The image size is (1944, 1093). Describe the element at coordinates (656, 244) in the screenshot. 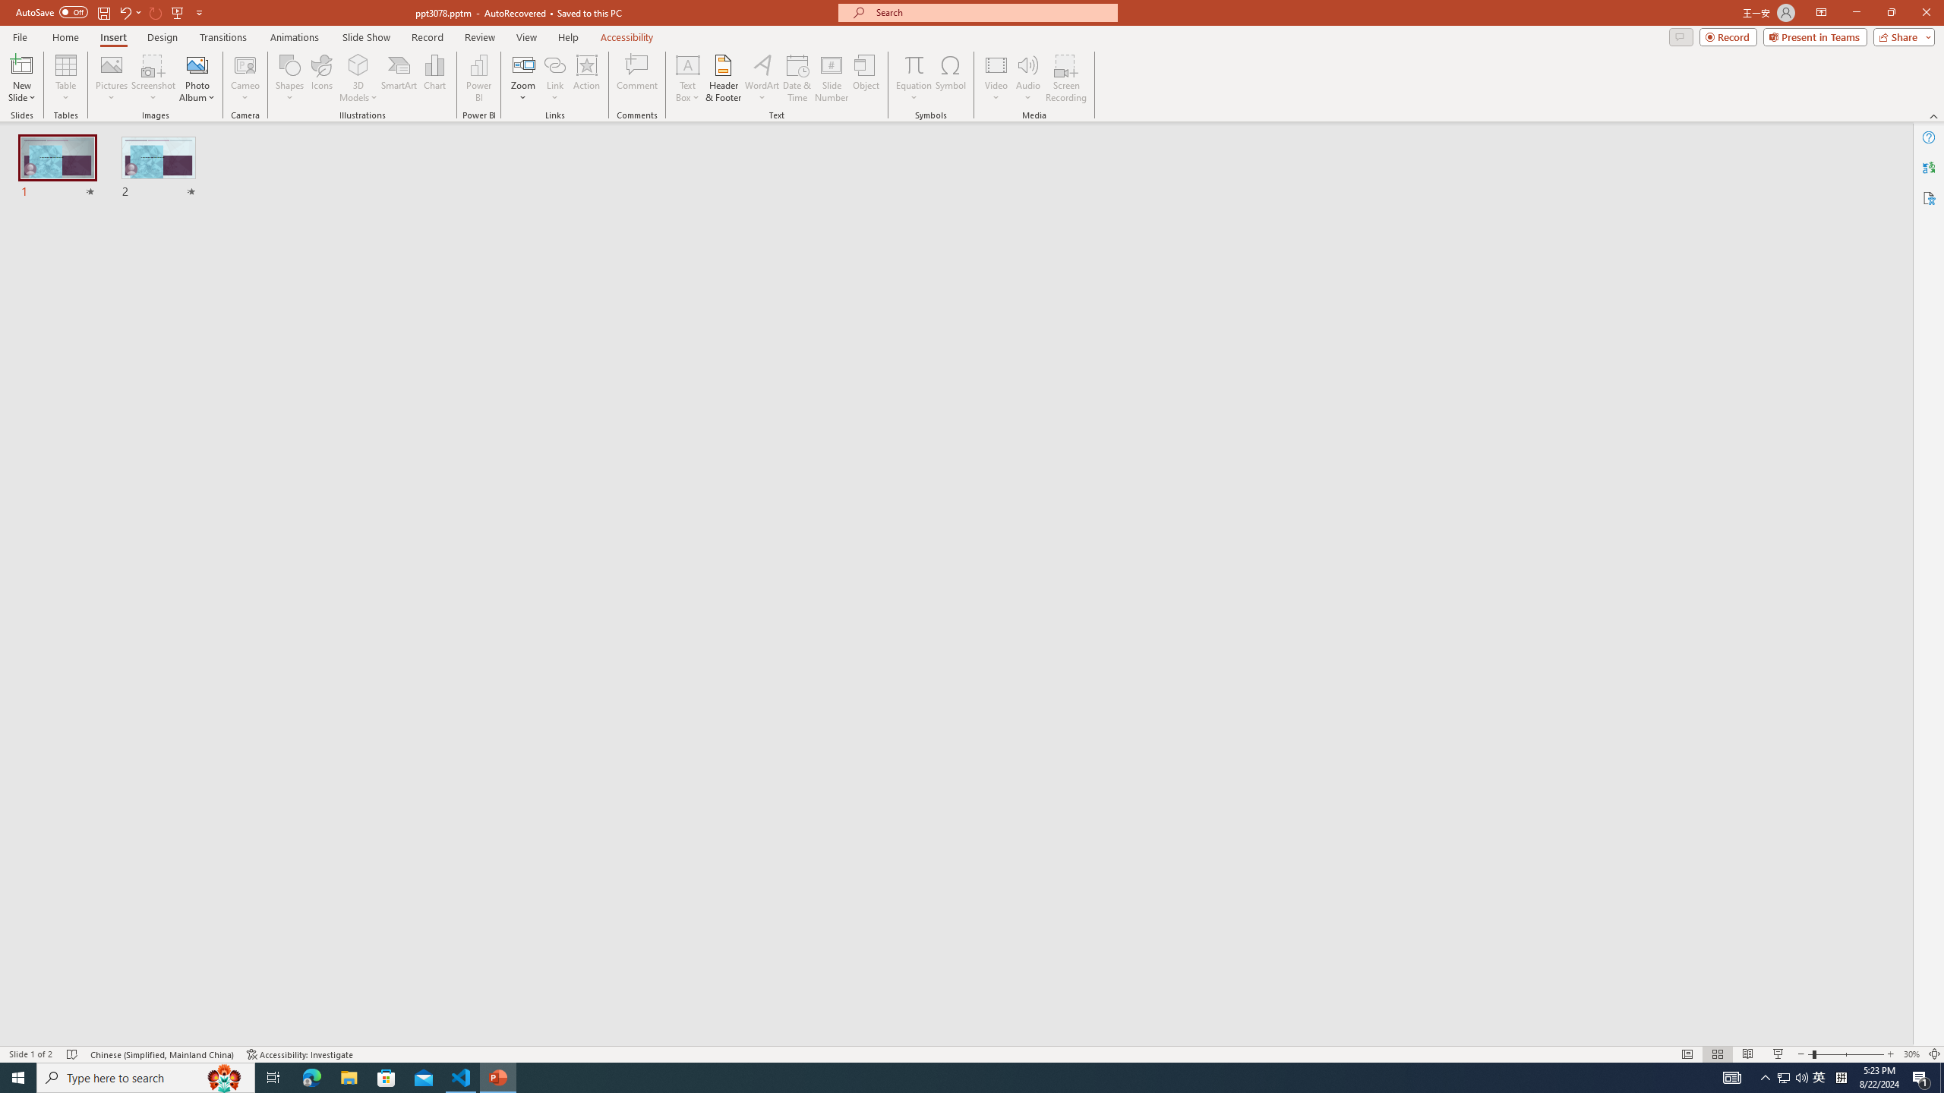

I see `test.ipynb` at that location.